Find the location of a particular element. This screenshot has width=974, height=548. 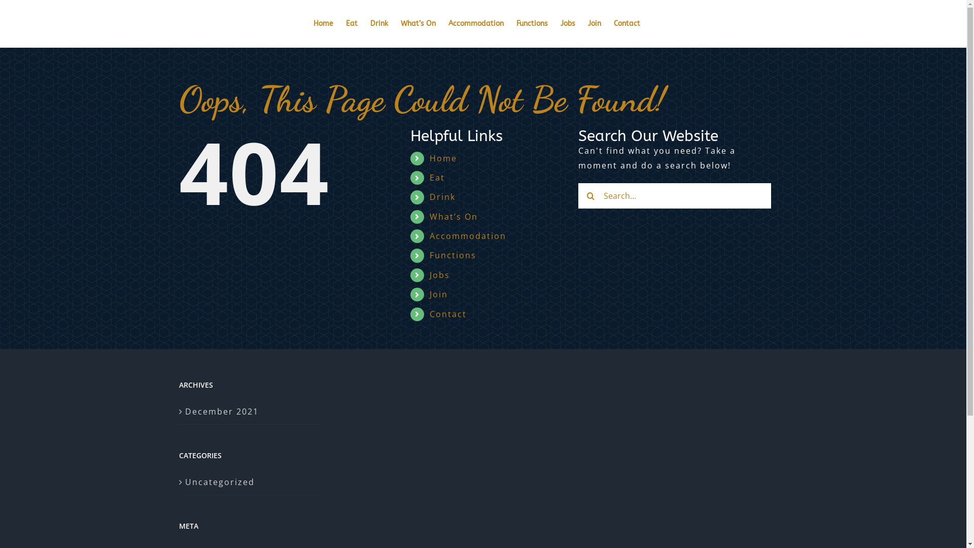

Drink is located at coordinates (442, 197).